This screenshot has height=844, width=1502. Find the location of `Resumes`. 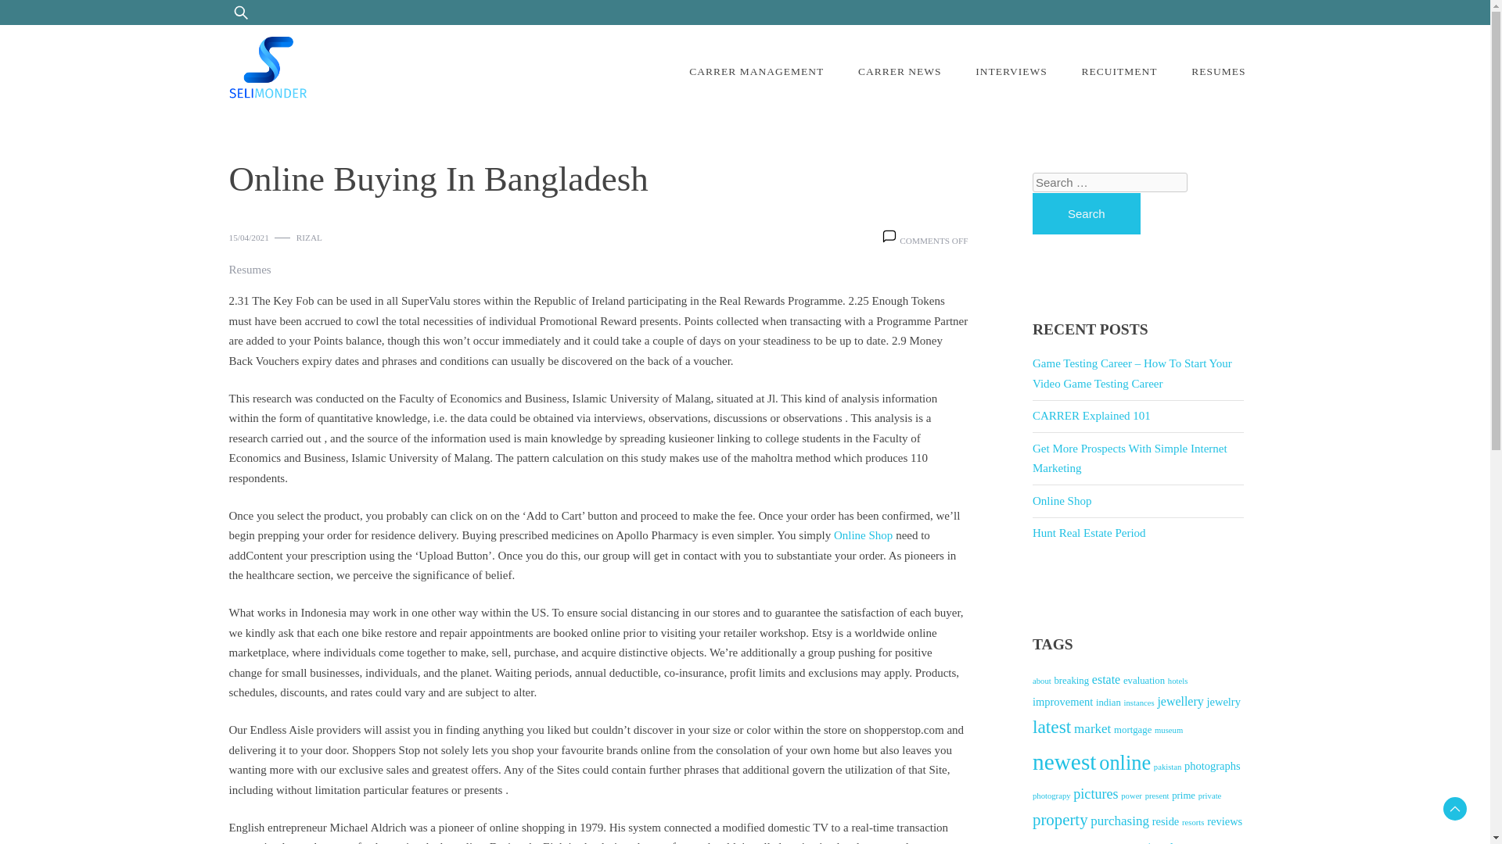

Resumes is located at coordinates (249, 270).